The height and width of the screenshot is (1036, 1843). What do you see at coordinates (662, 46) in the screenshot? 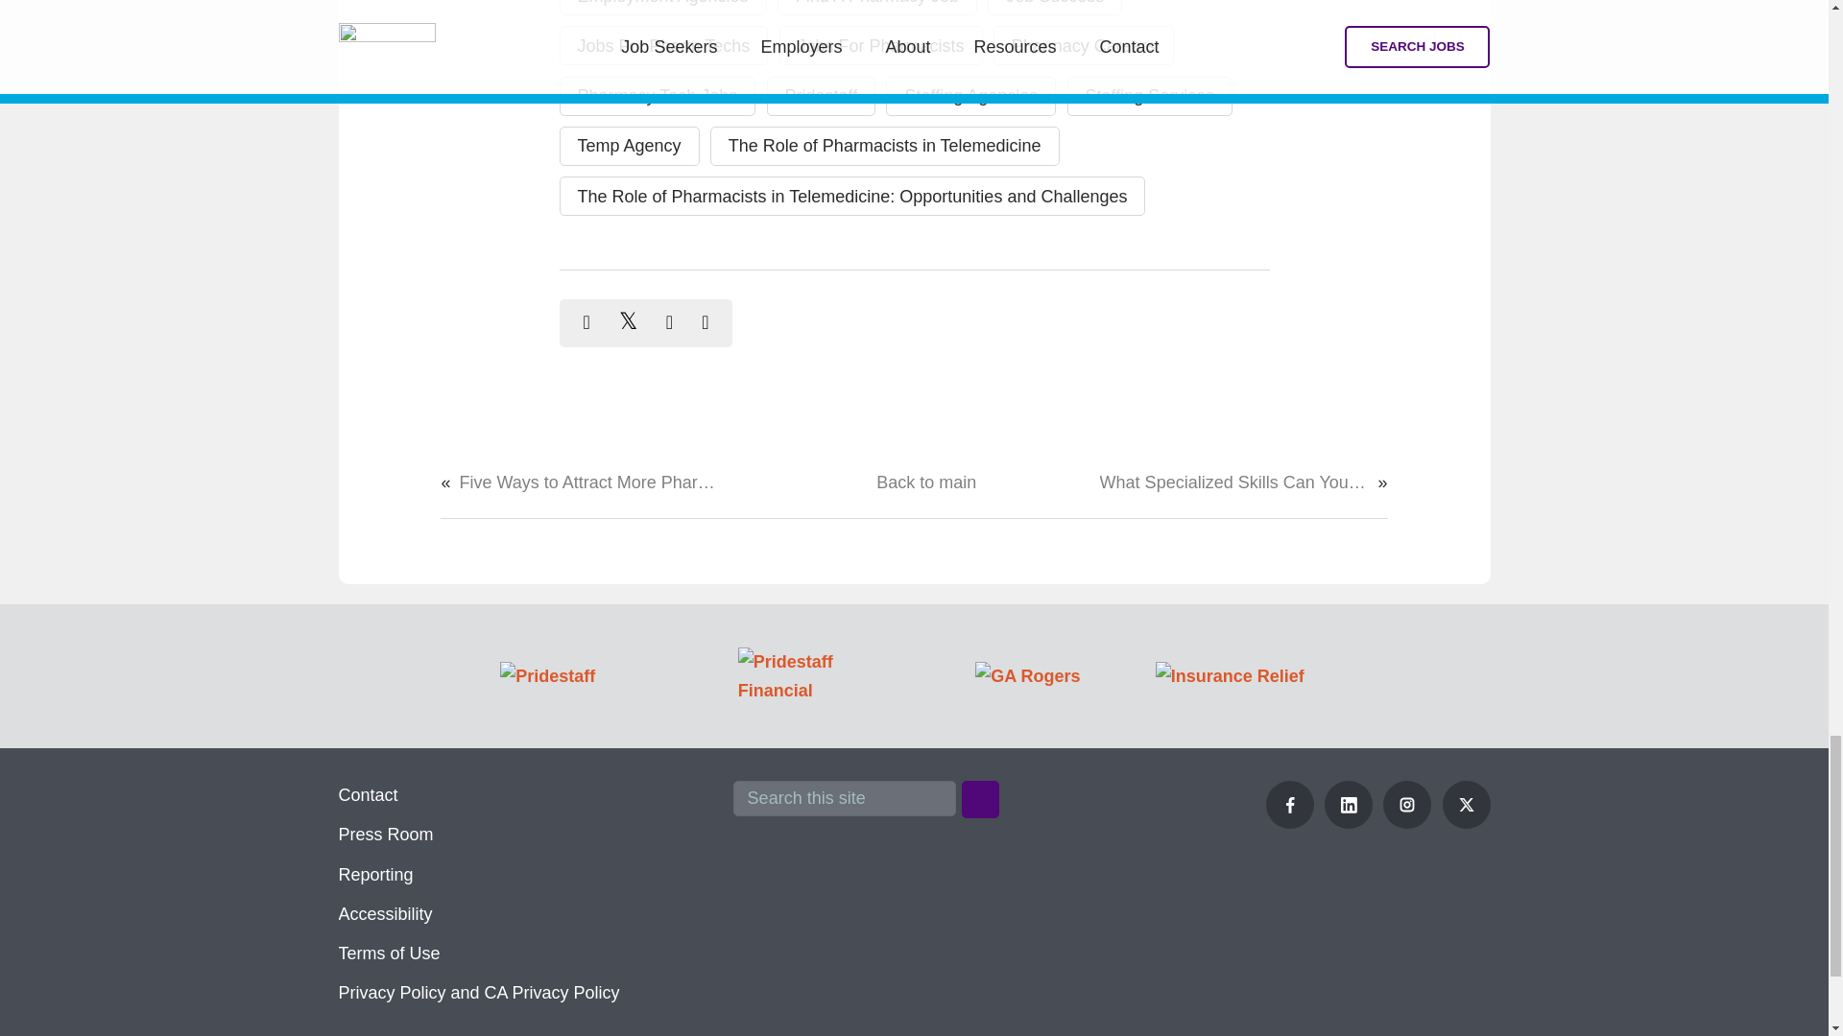
I see `Jobs For Pharm Techs` at bounding box center [662, 46].